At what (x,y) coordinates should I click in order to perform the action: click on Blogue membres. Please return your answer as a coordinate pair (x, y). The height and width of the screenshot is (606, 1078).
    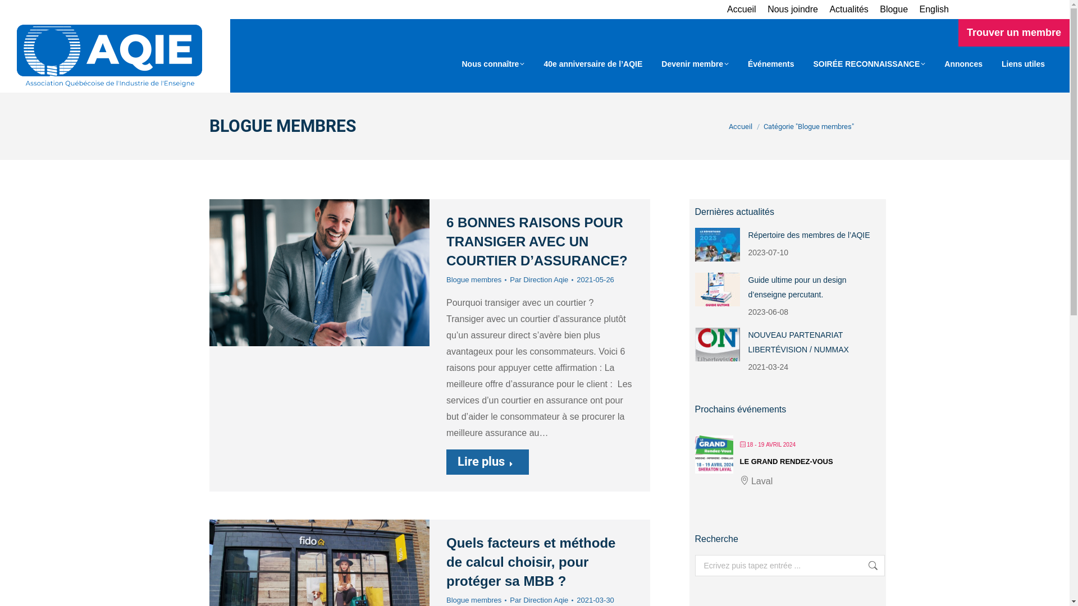
    Looking at the image, I should click on (474, 279).